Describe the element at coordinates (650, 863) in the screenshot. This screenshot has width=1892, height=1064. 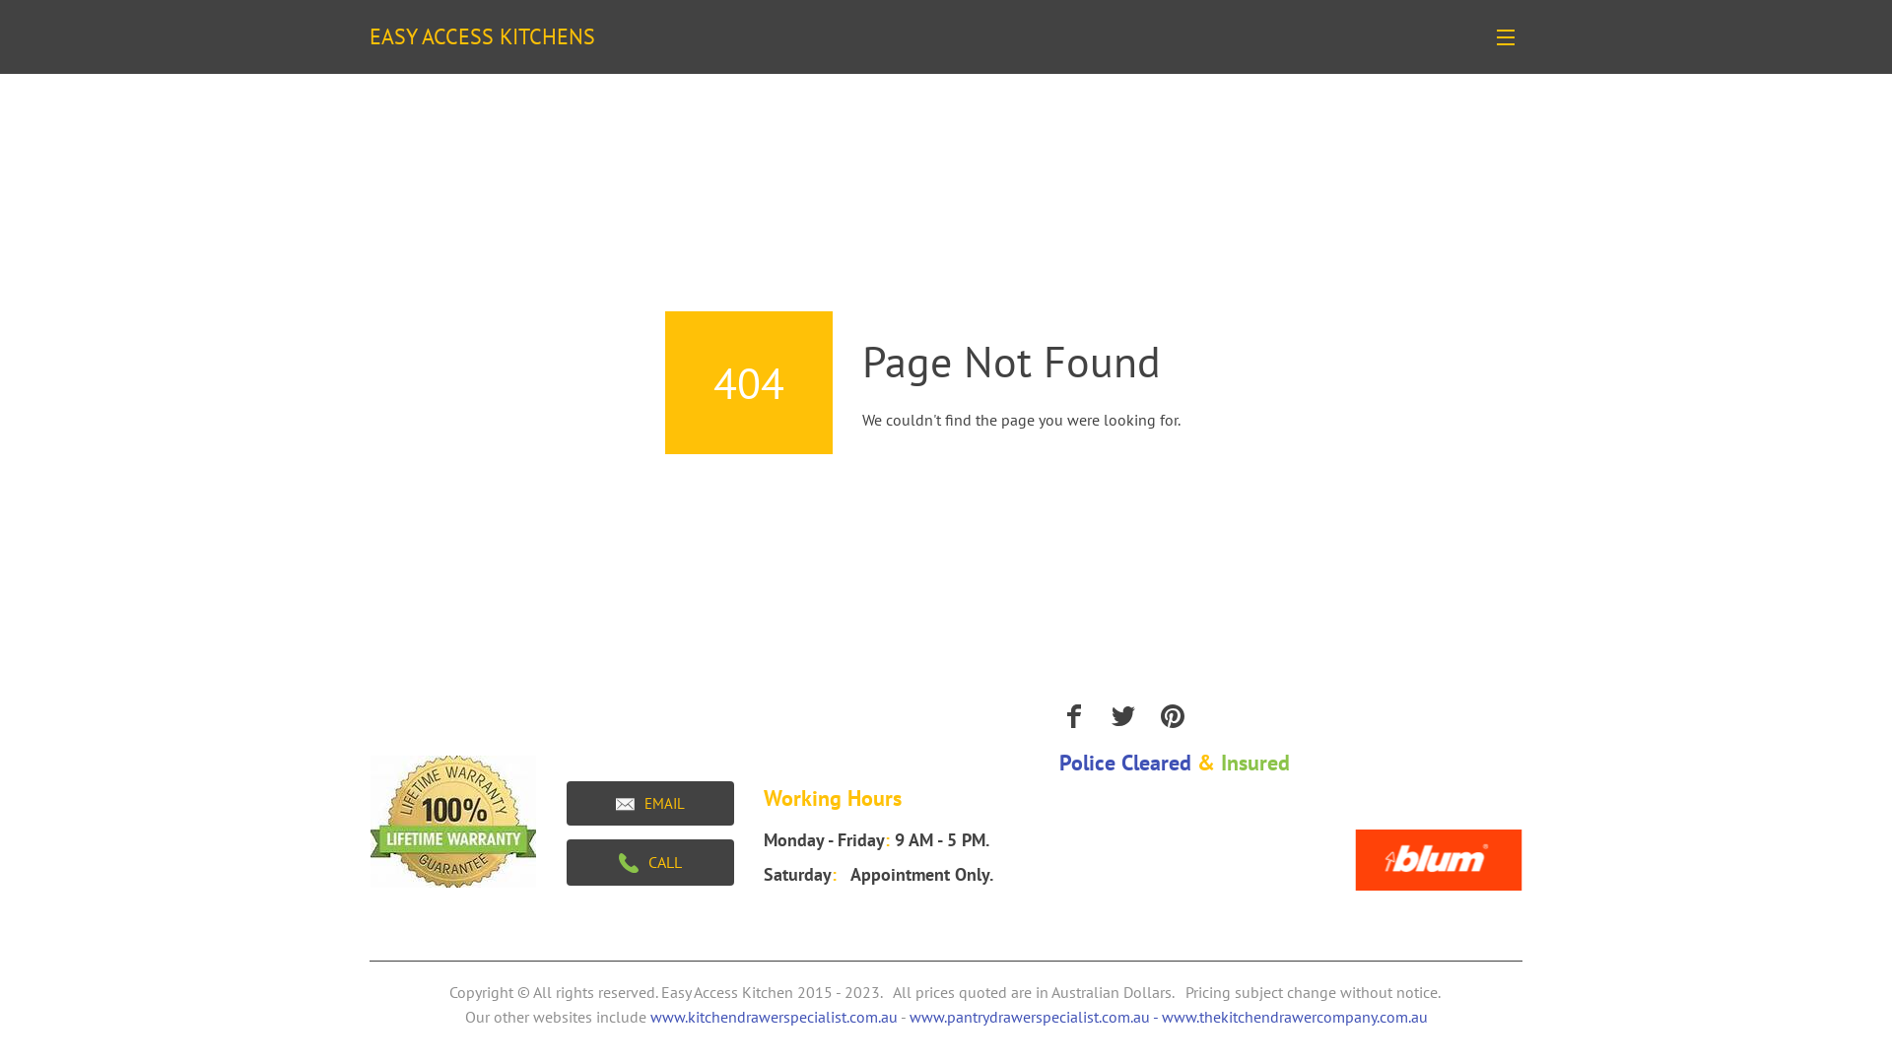
I see `CALL` at that location.